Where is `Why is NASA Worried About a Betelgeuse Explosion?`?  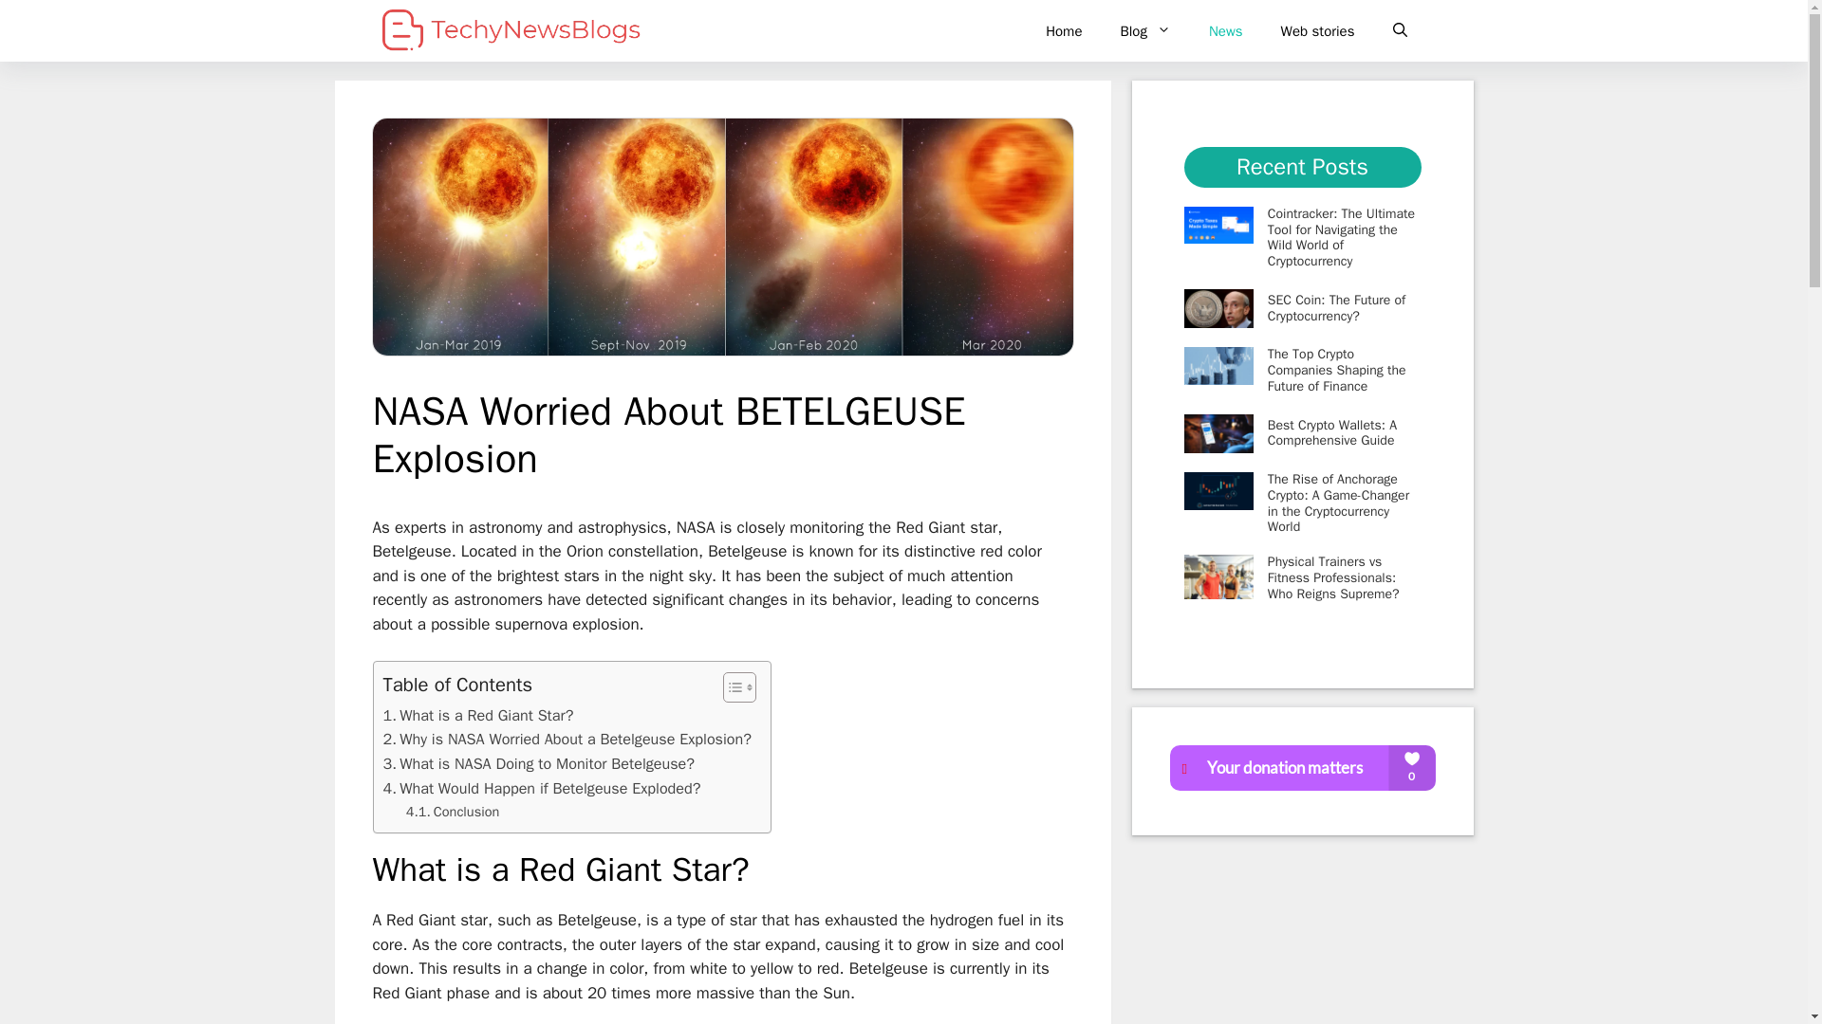 Why is NASA Worried About a Betelgeuse Explosion? is located at coordinates (567, 739).